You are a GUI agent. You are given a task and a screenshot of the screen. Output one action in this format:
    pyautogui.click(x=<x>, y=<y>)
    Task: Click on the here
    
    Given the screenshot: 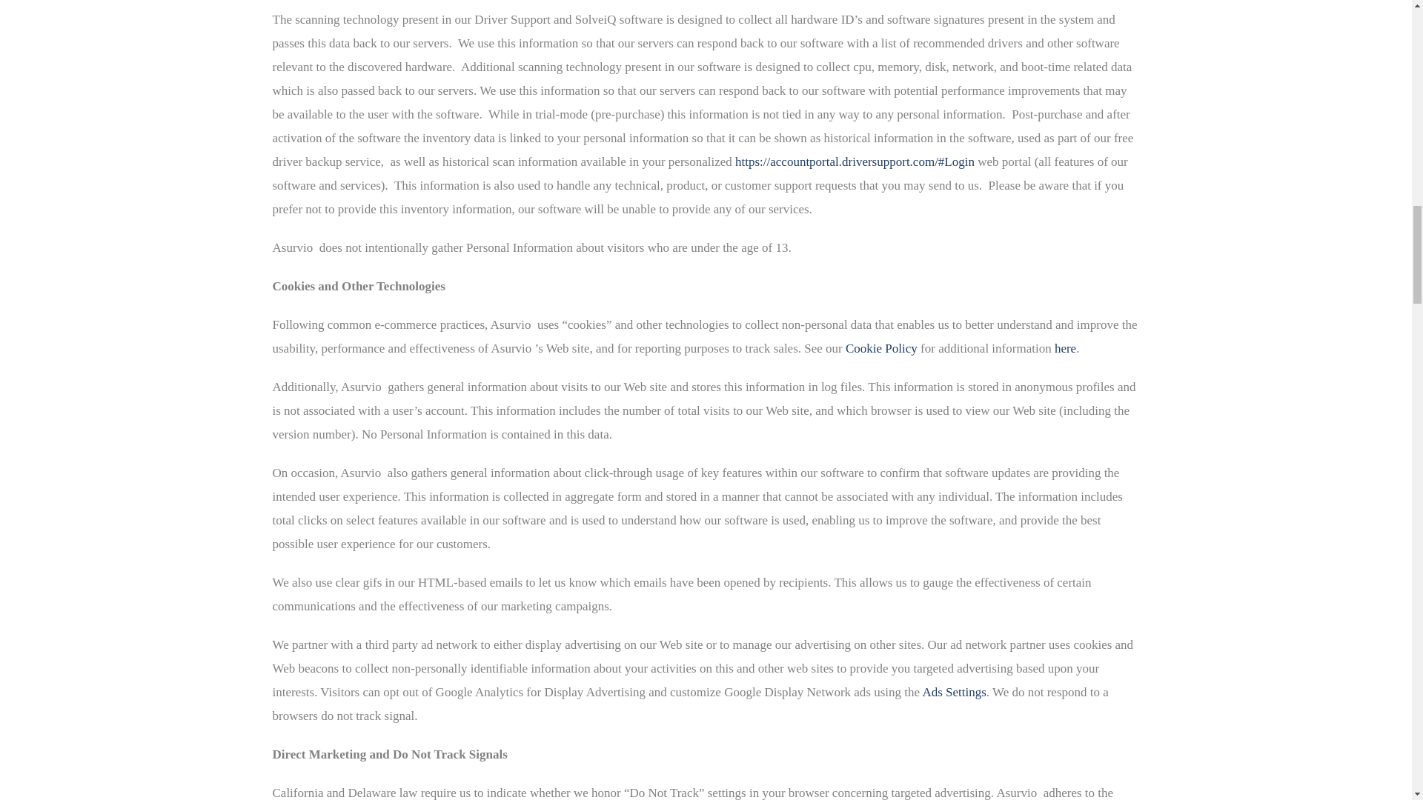 What is the action you would take?
    pyautogui.click(x=1064, y=348)
    